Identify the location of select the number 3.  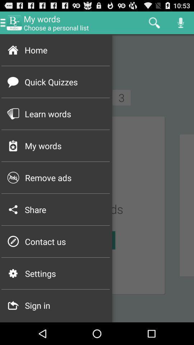
(121, 98).